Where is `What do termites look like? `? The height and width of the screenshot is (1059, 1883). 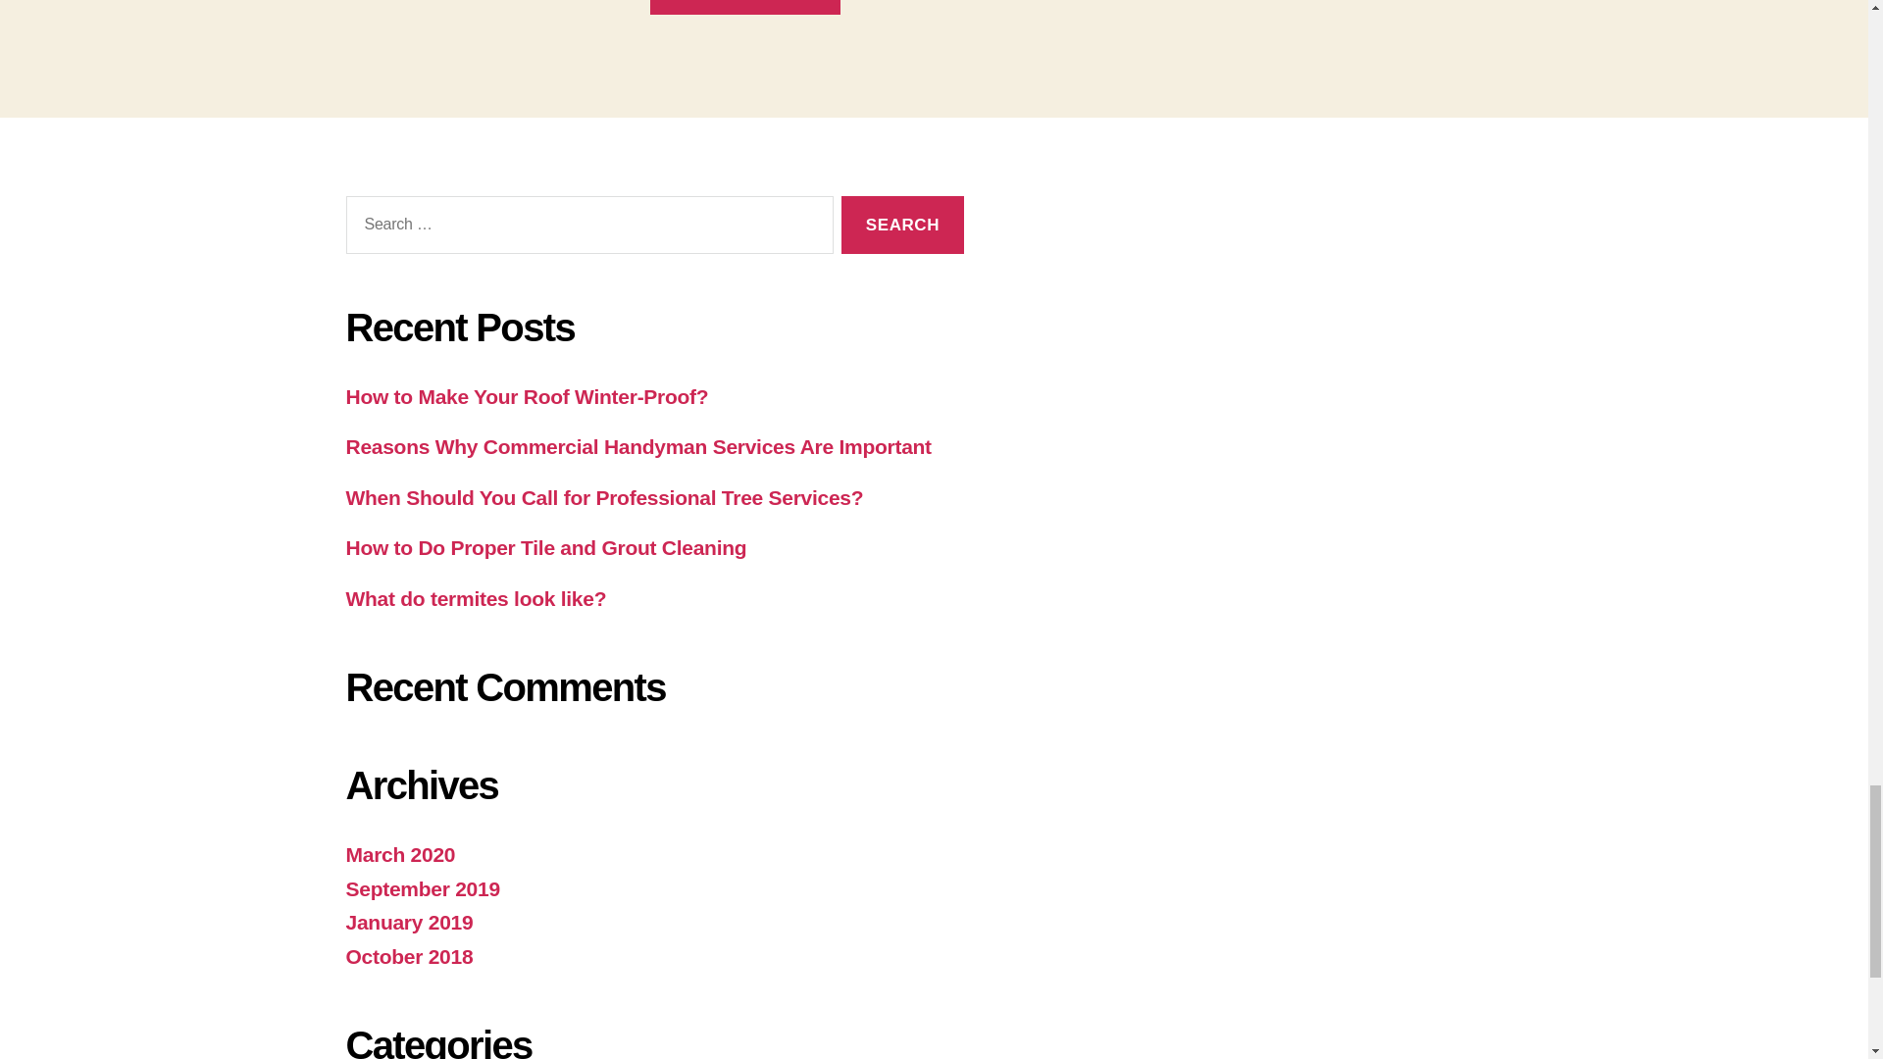 What do termites look like?  is located at coordinates (477, 598).